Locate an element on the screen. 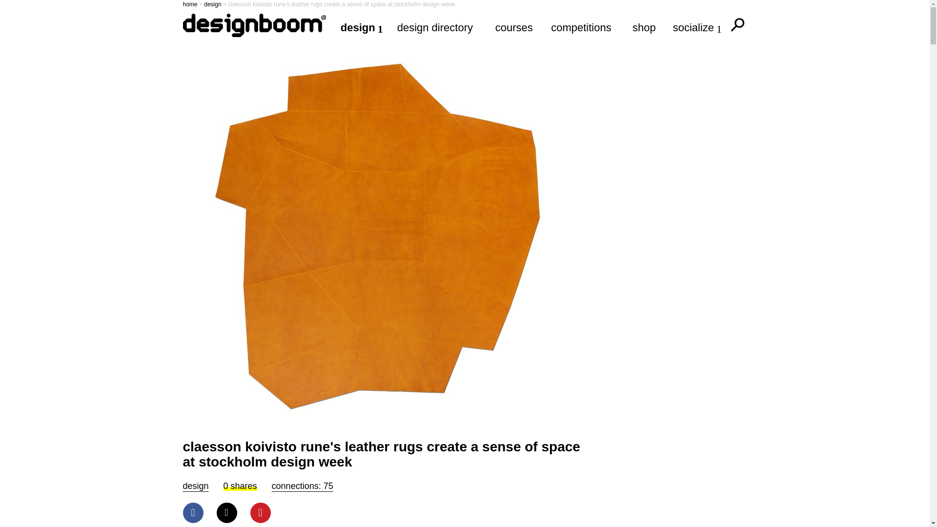 The height and width of the screenshot is (527, 937). design is located at coordinates (213, 4).